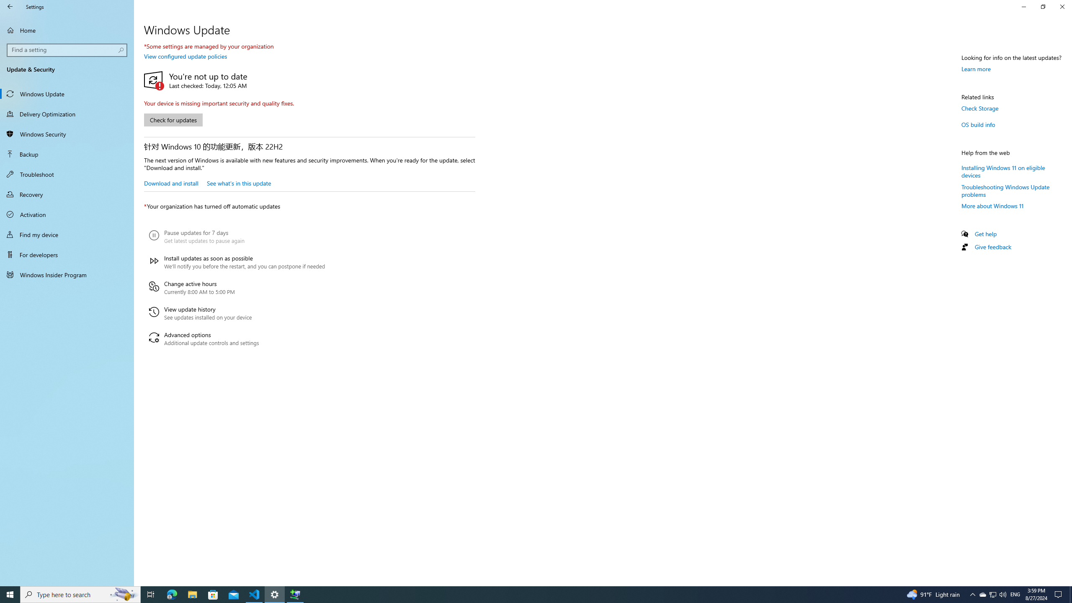  Describe the element at coordinates (67, 255) in the screenshot. I see `For developers` at that location.